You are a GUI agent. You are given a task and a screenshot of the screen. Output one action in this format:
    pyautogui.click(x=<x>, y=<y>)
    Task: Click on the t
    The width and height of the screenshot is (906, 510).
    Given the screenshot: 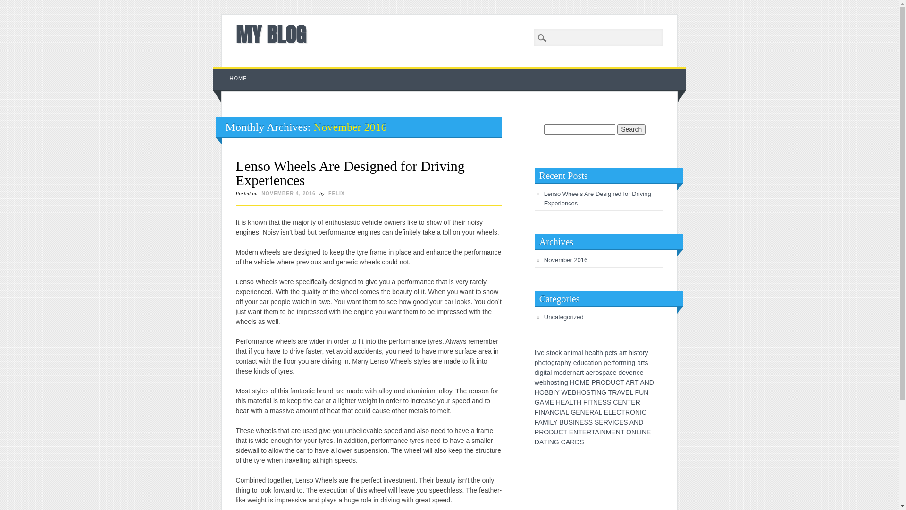 What is the action you would take?
    pyautogui.click(x=558, y=382)
    